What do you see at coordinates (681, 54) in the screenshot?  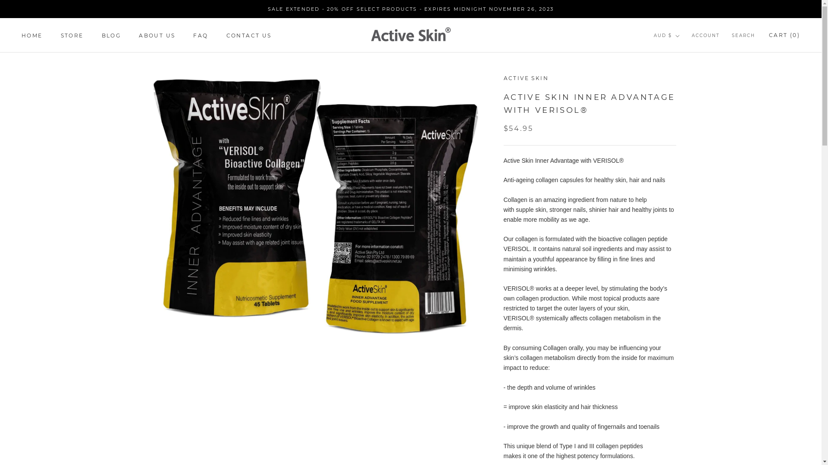 I see `AED` at bounding box center [681, 54].